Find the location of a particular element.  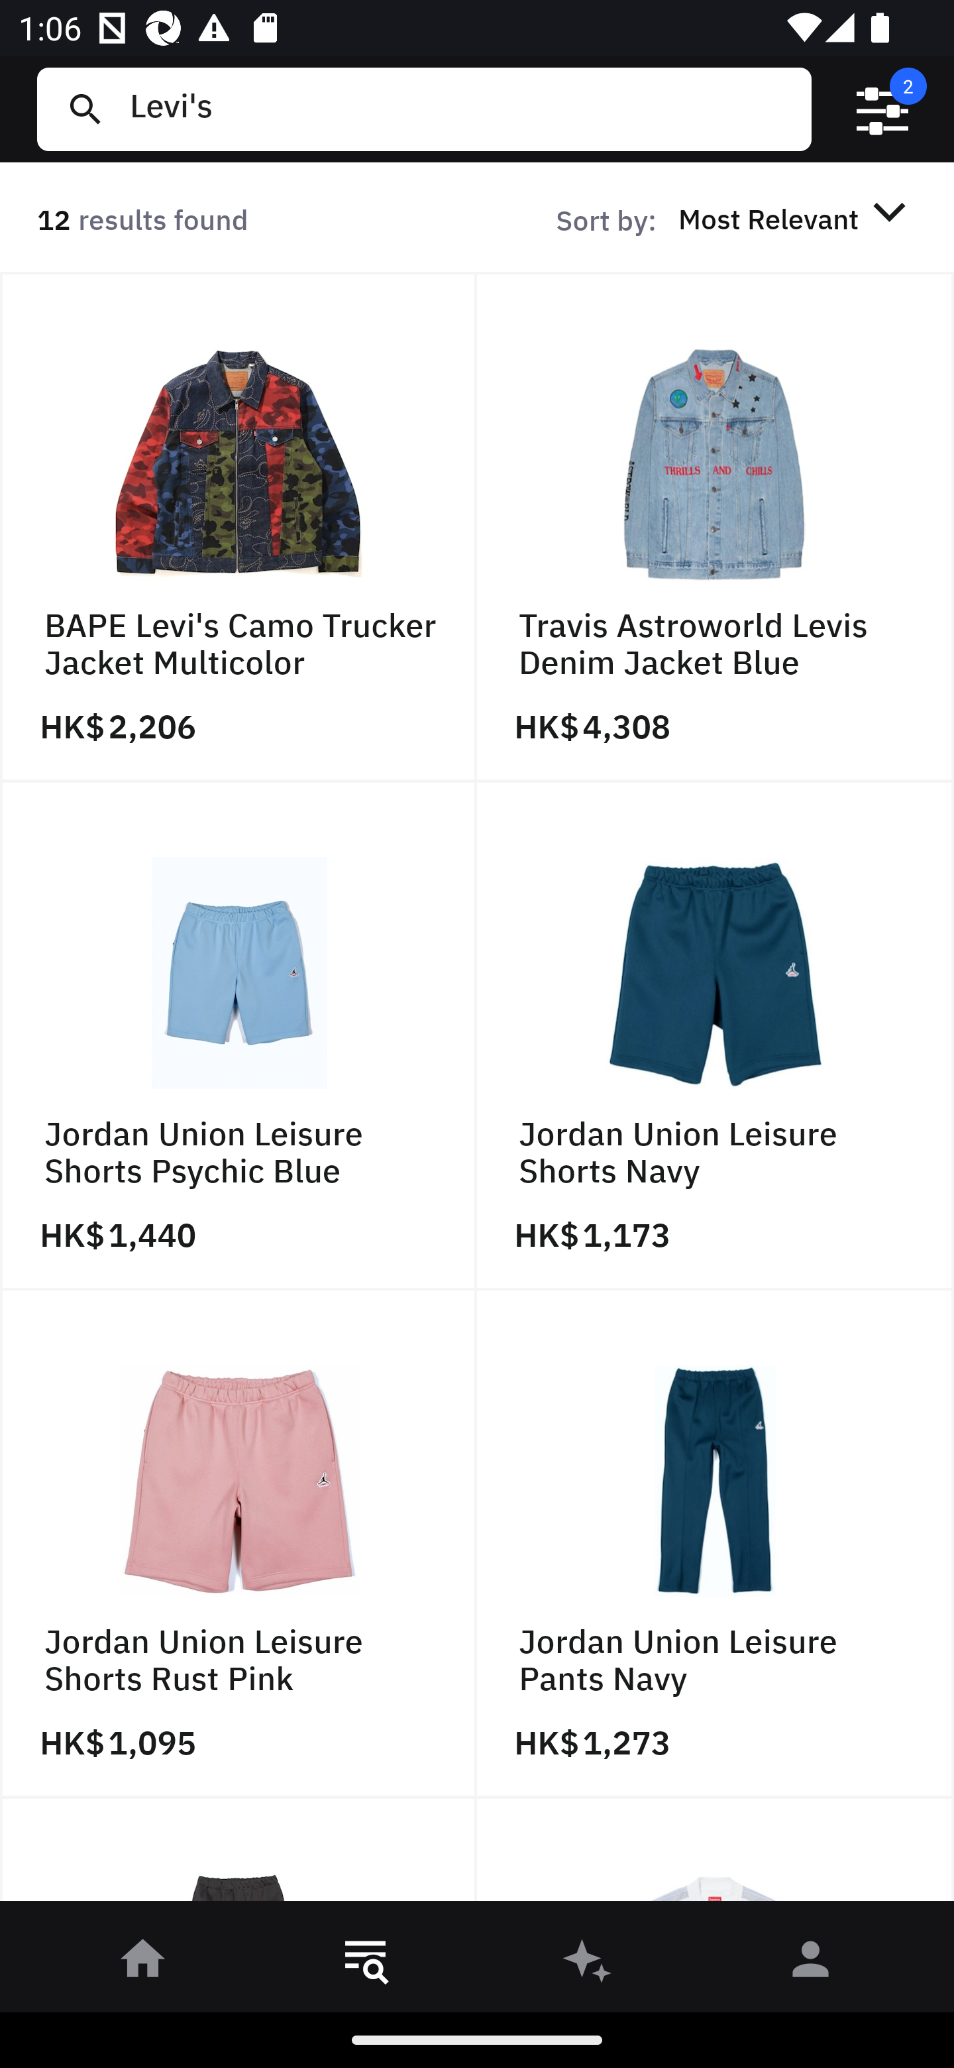

󱎸 is located at coordinates (366, 1963).